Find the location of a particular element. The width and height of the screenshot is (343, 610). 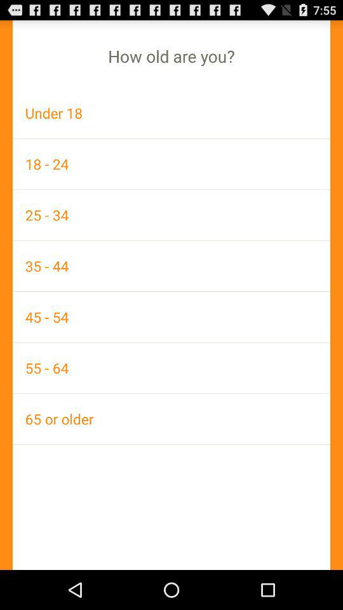

turn off the 65 or older app is located at coordinates (171, 419).